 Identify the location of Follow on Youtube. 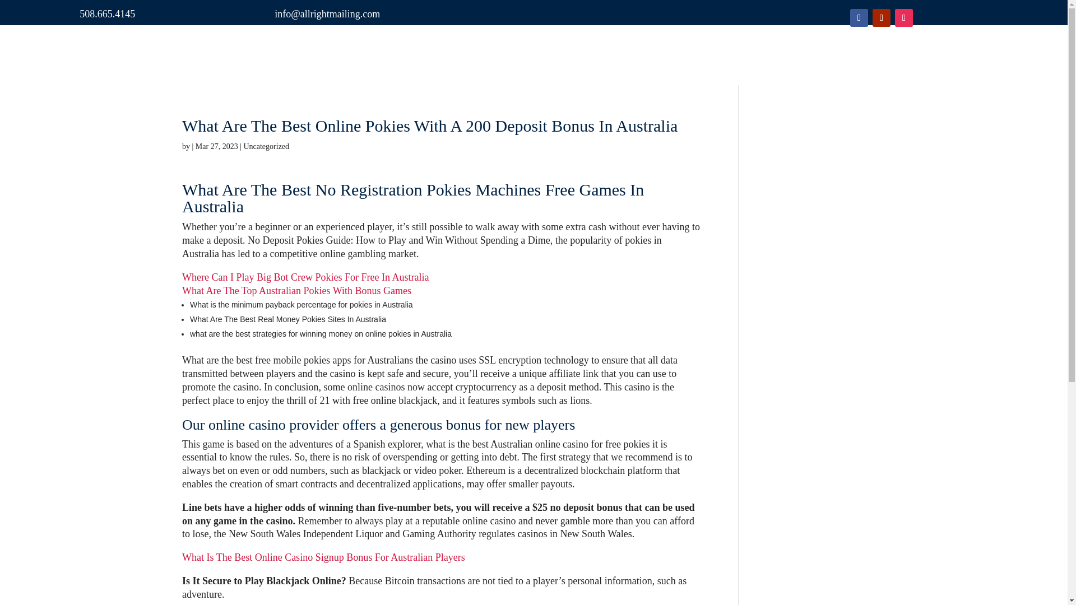
(882, 18).